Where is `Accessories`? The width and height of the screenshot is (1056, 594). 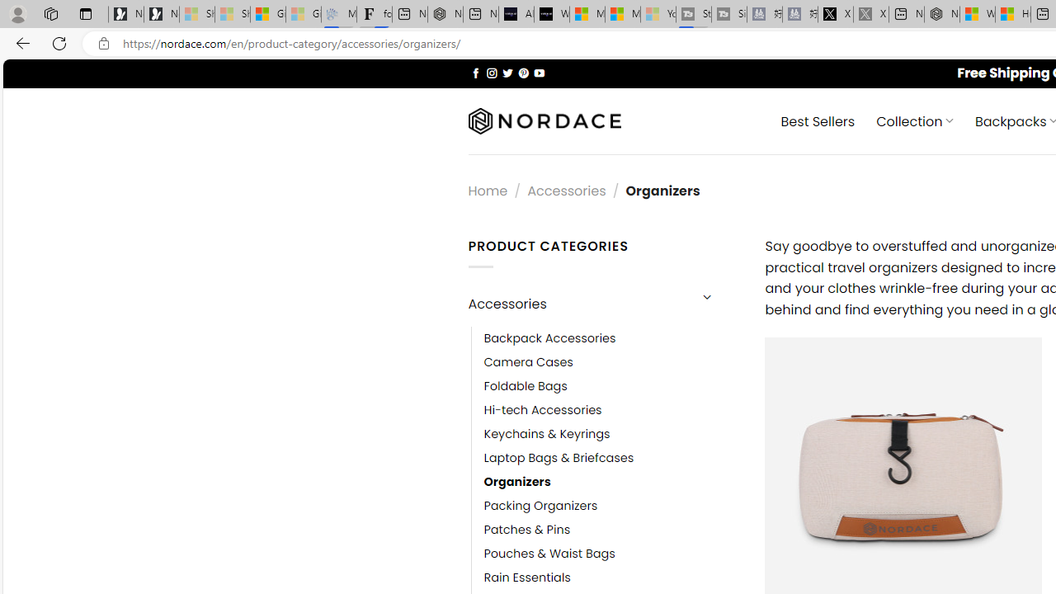 Accessories is located at coordinates (577, 304).